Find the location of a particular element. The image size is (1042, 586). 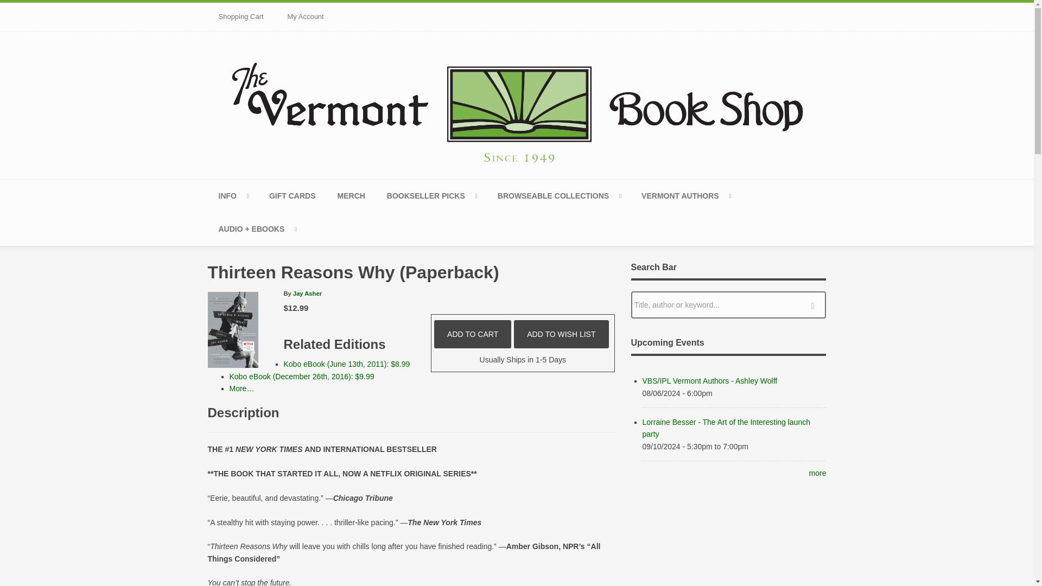

Tees, Mugs, Totes, etc is located at coordinates (352, 196).